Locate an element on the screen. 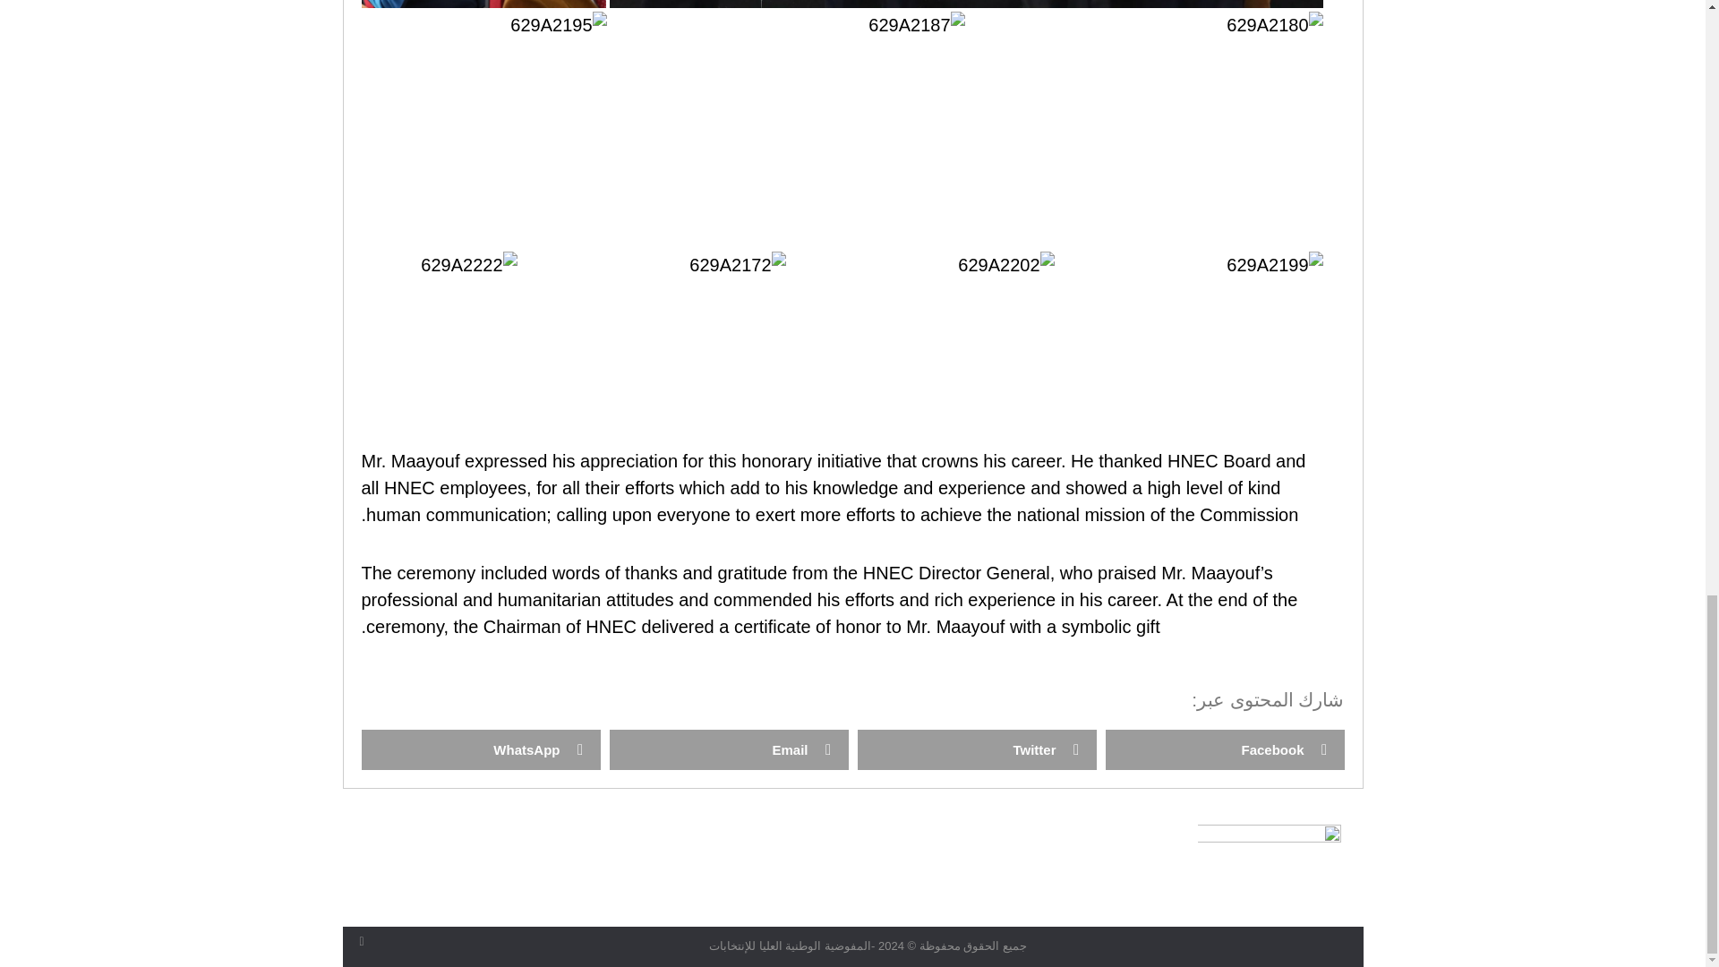  629A2187 is located at coordinates (916, 25).